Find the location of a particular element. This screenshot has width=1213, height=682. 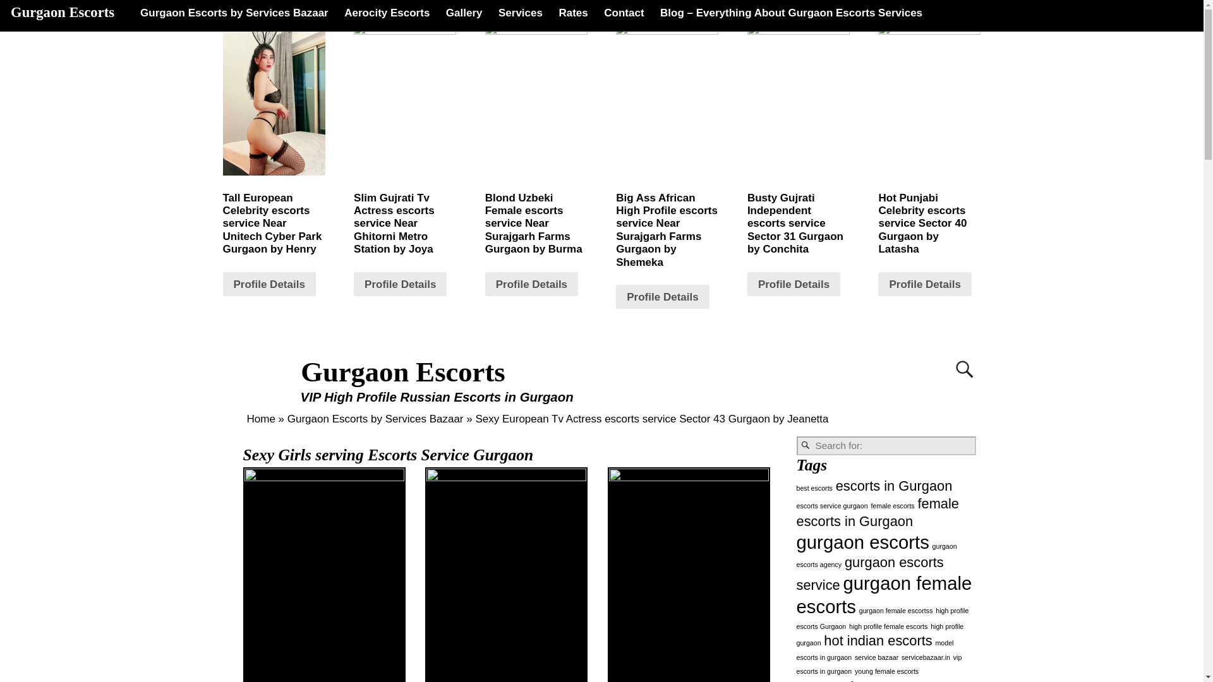

Profile Details is located at coordinates (532, 284).